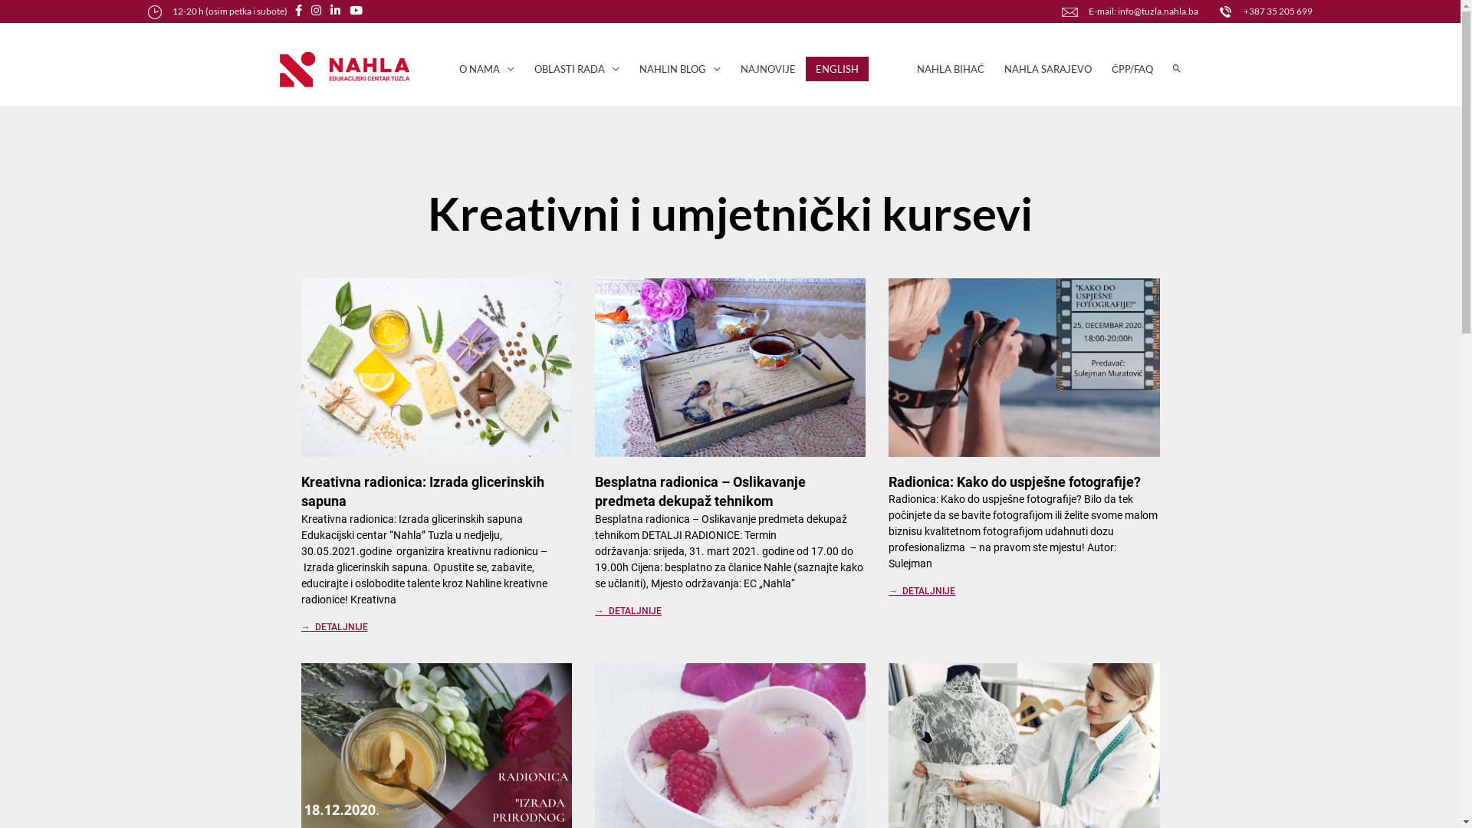  Describe the element at coordinates (680, 69) in the screenshot. I see `NAHLIN BLOG` at that location.